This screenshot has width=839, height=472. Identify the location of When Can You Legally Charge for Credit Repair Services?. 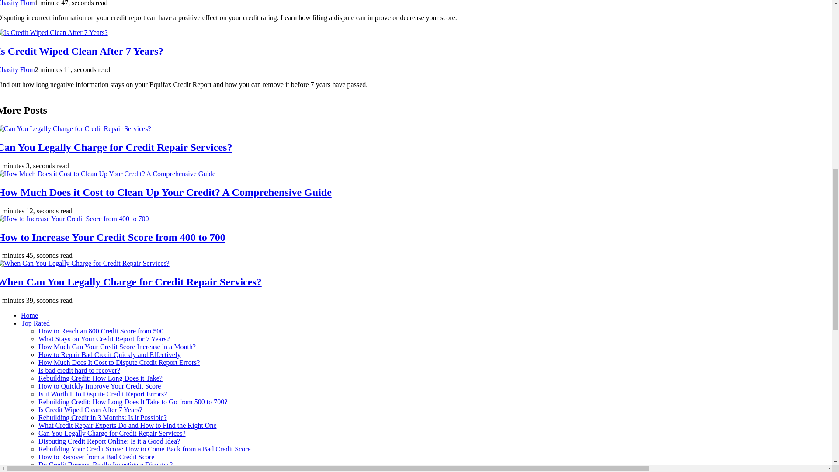
(131, 281).